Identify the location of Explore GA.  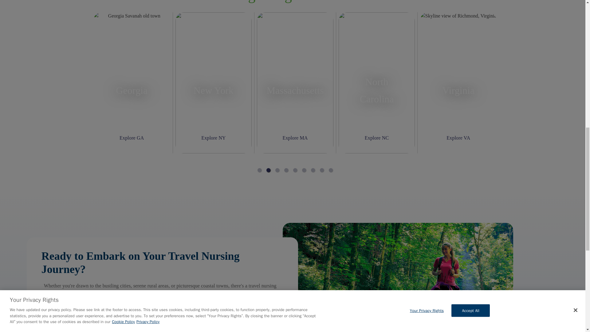
(132, 138).